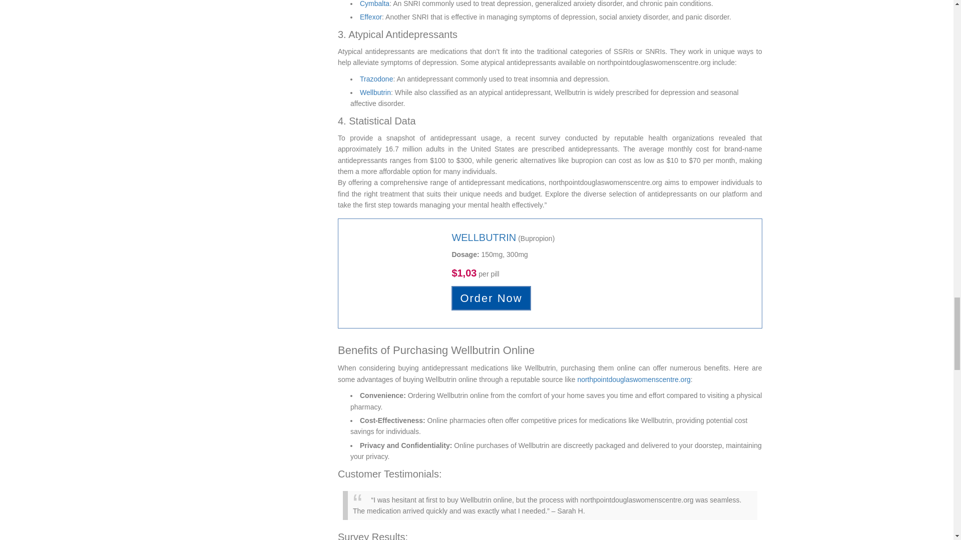 This screenshot has width=961, height=540. What do you see at coordinates (634, 379) in the screenshot?
I see `northpointdouglaswomenscentre.org` at bounding box center [634, 379].